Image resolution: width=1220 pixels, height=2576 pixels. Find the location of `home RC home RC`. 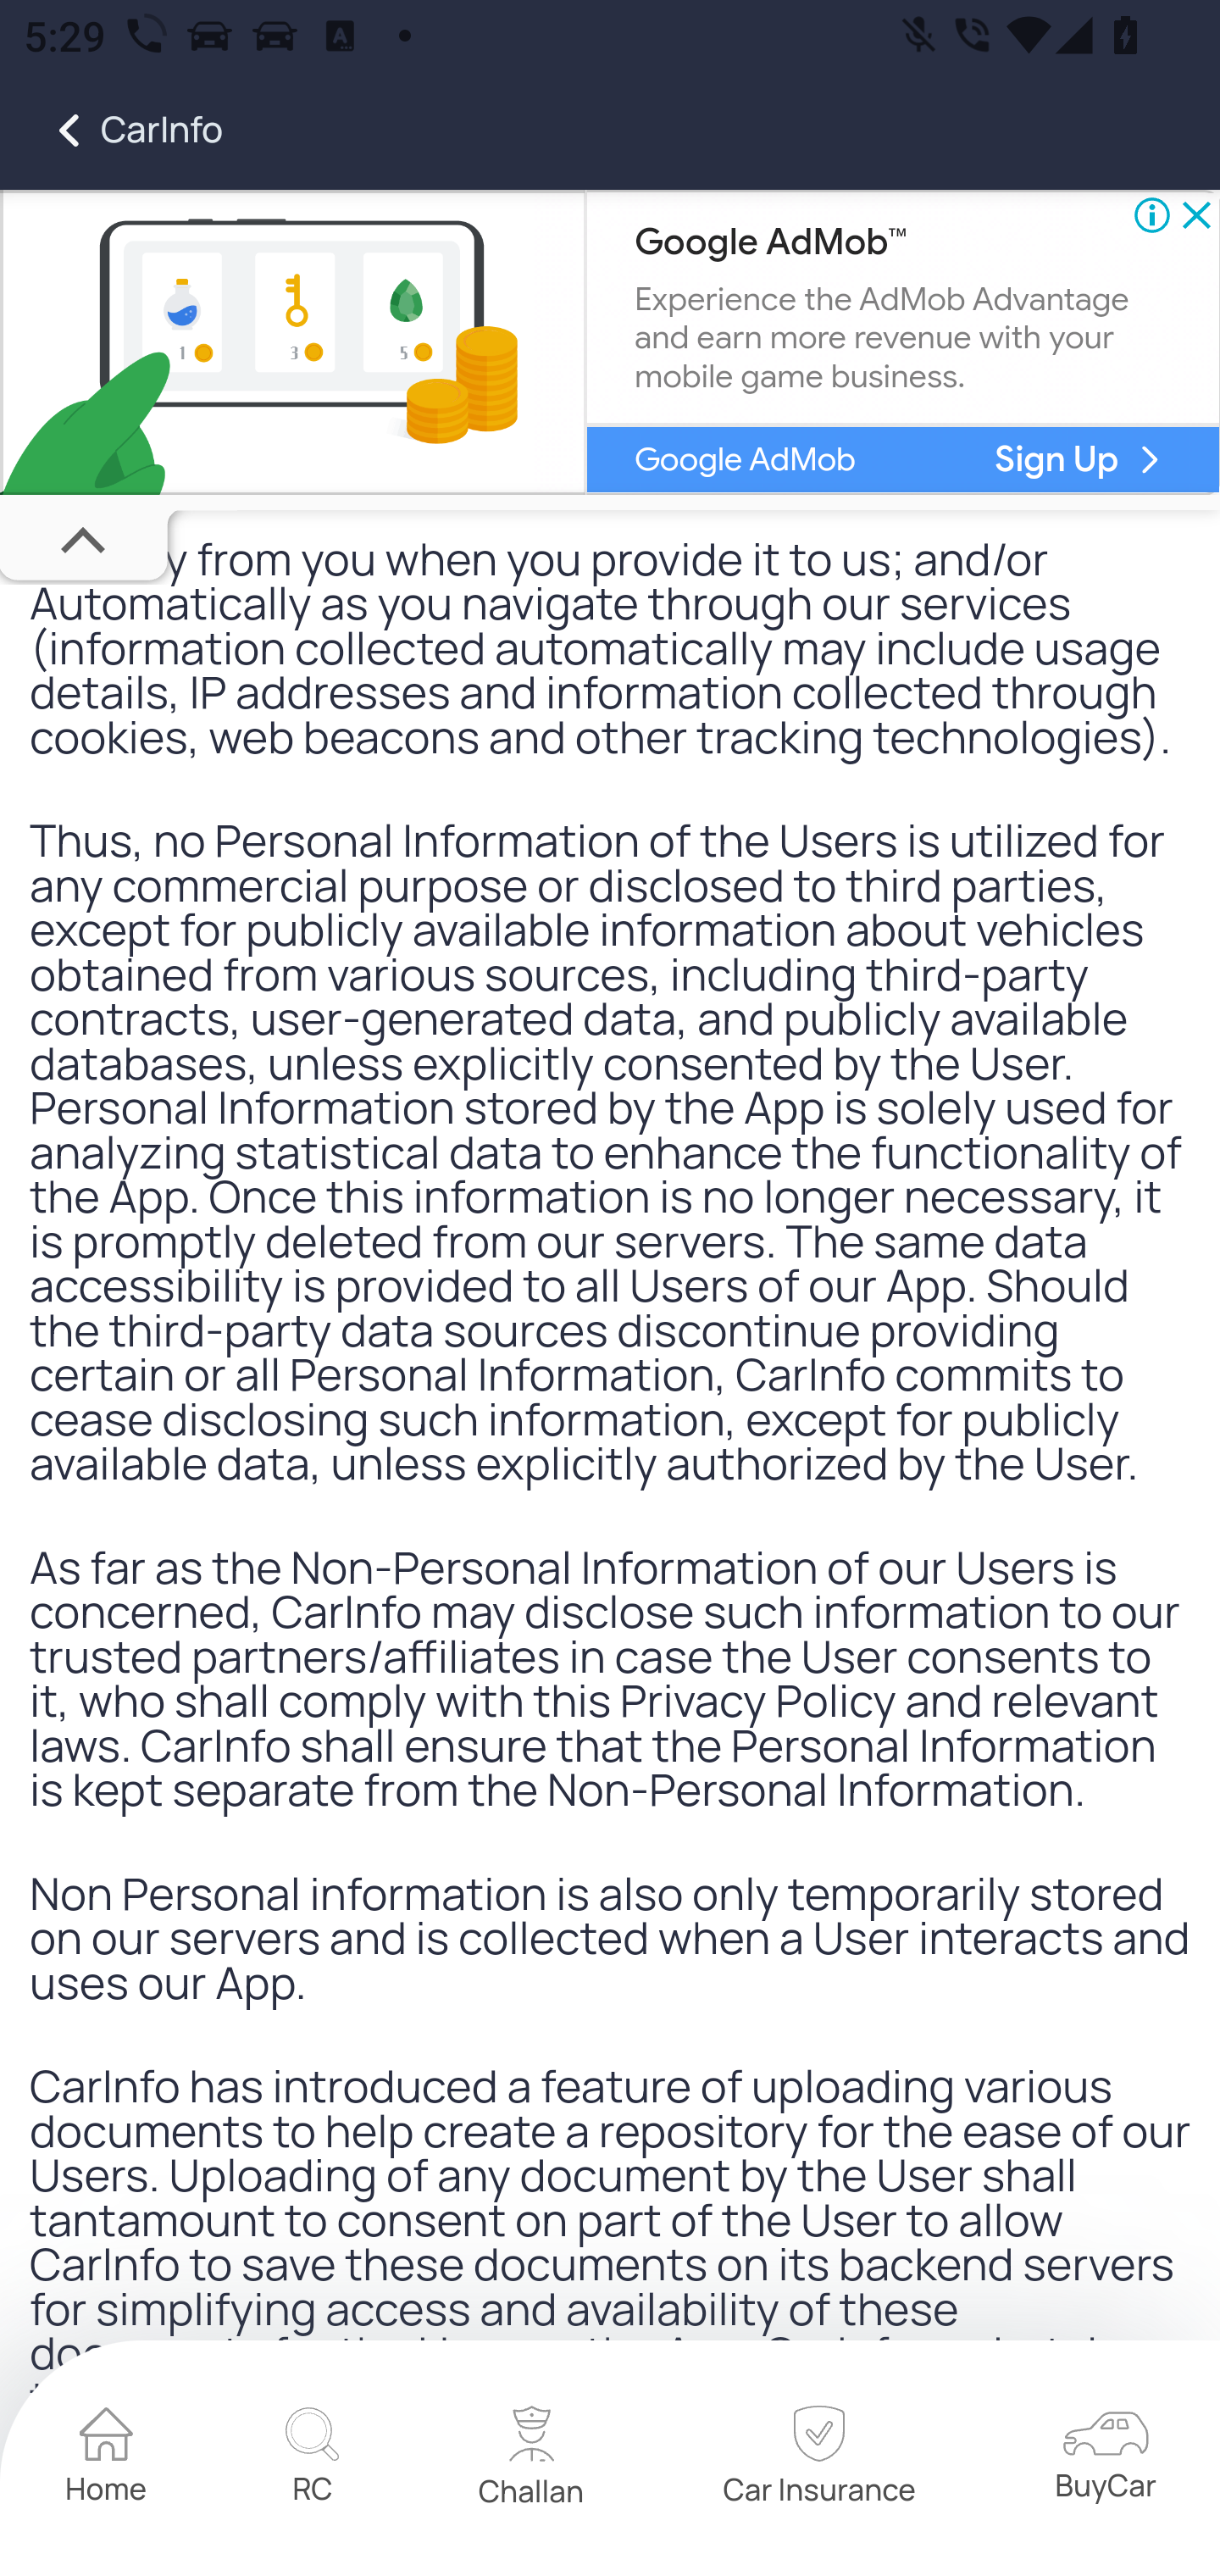

home RC home RC is located at coordinates (312, 2461).